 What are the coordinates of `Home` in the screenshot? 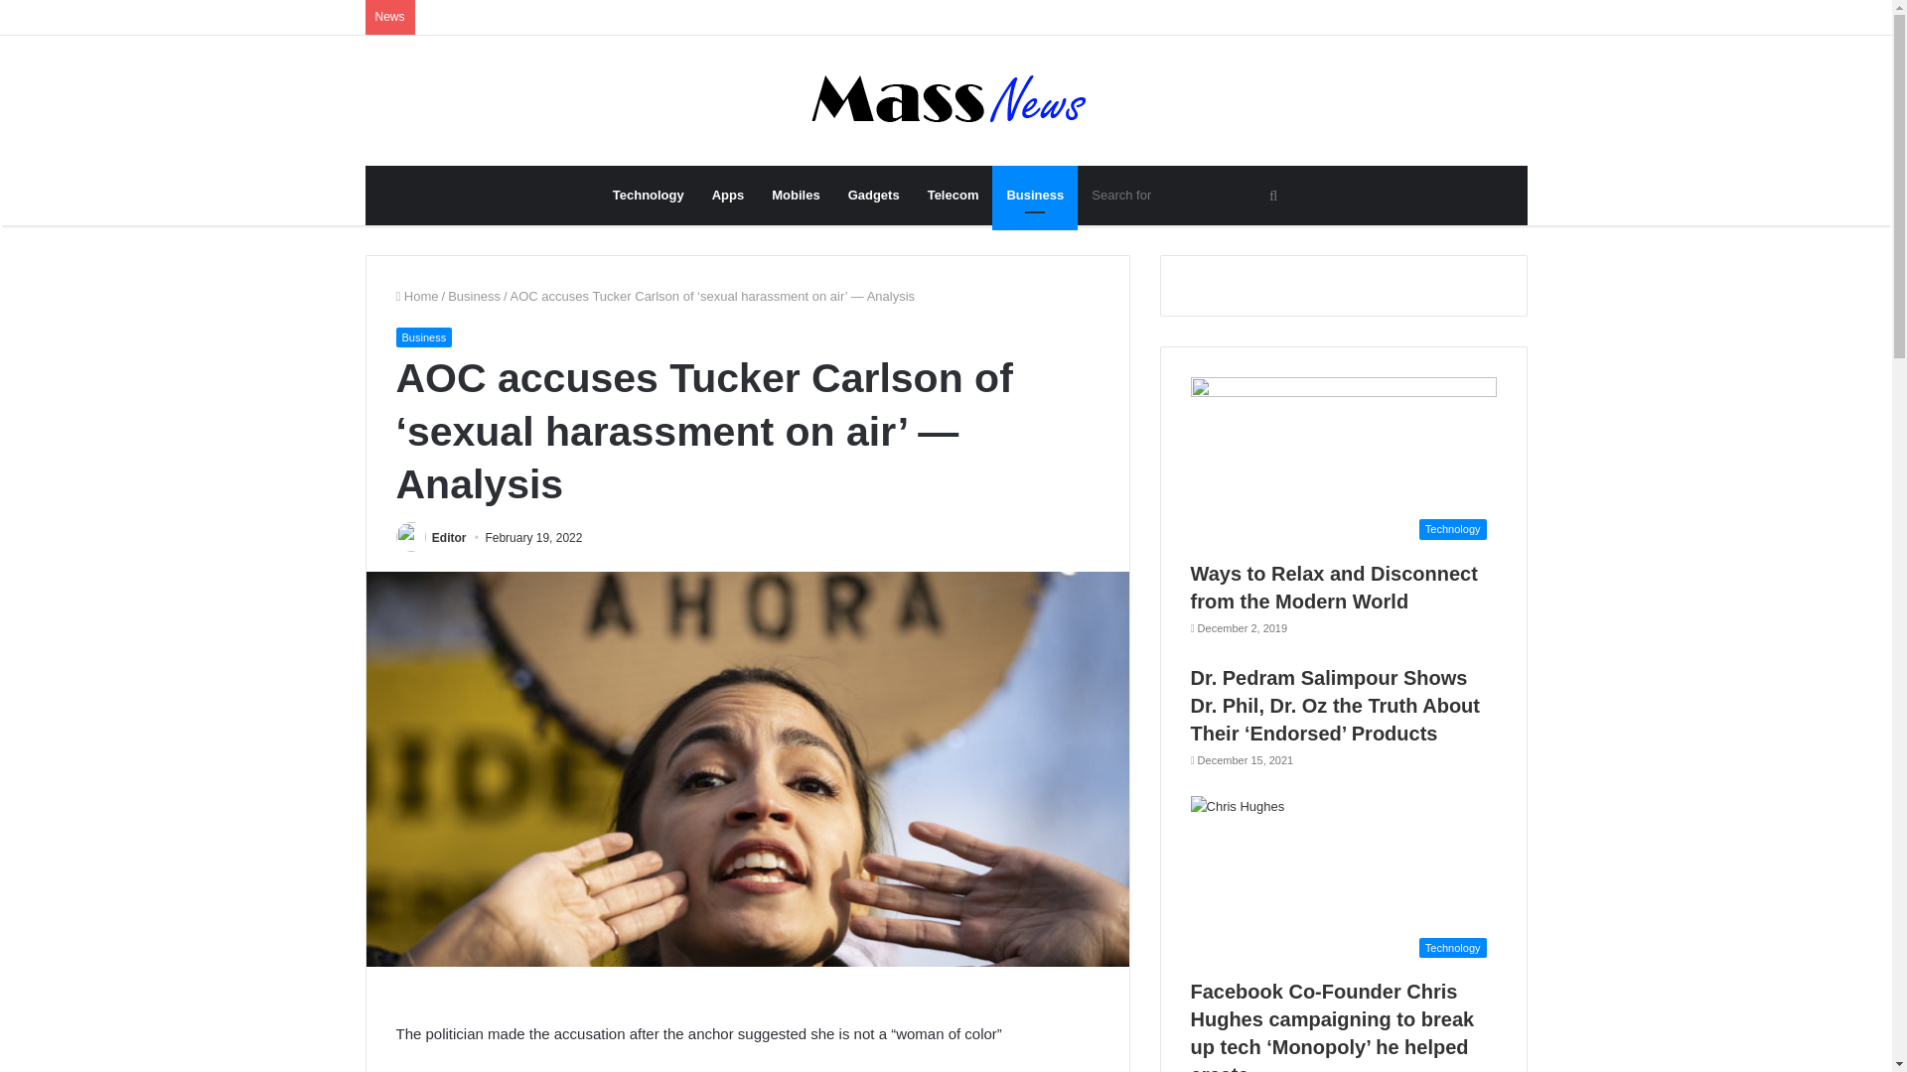 It's located at (416, 296).